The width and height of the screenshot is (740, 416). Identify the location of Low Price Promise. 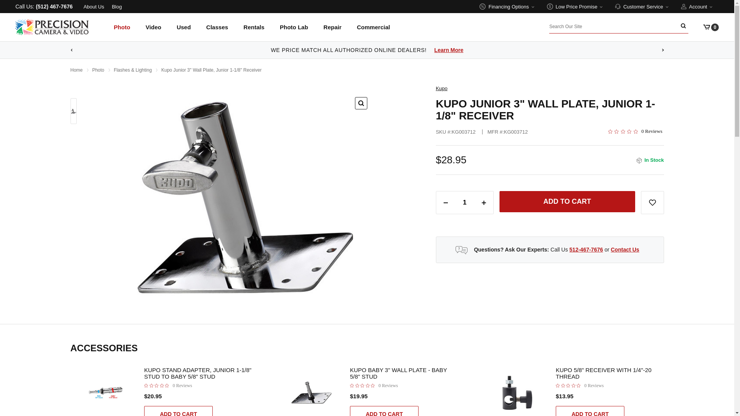
(575, 6).